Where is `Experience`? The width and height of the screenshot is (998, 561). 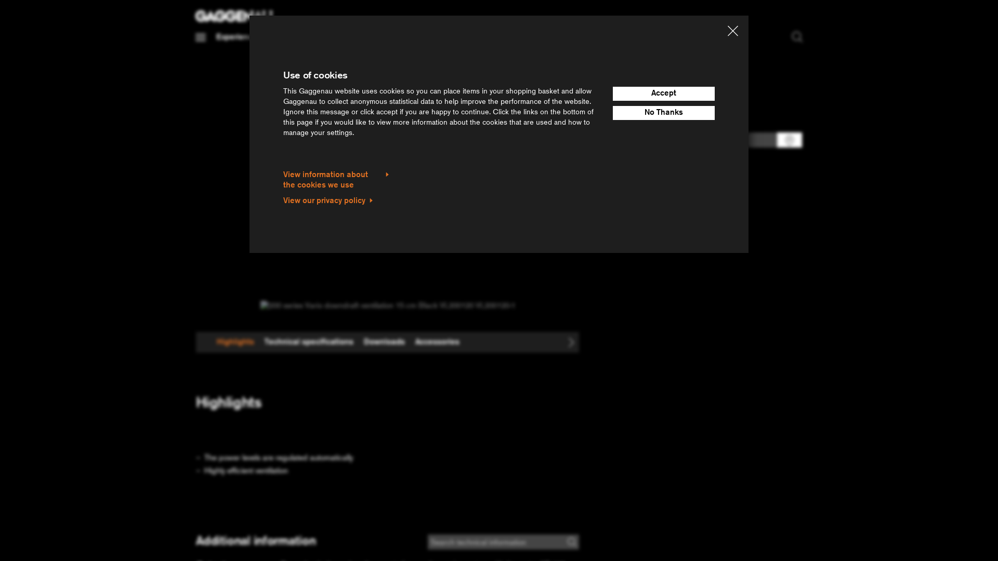 Experience is located at coordinates (238, 37).